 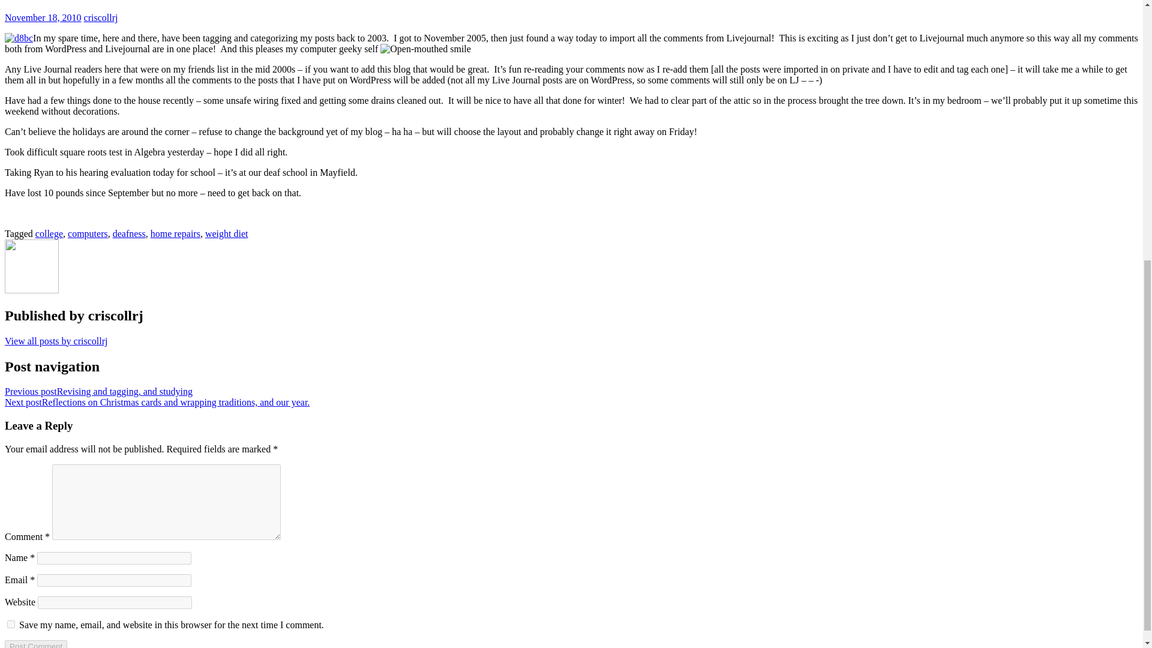 What do you see at coordinates (227, 234) in the screenshot?
I see `weight diet` at bounding box center [227, 234].